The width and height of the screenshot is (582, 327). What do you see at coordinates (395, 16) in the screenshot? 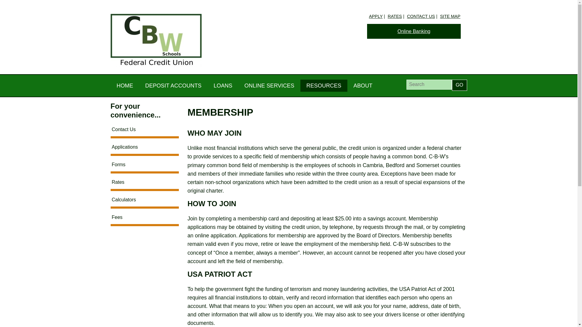
I see `RATES` at bounding box center [395, 16].